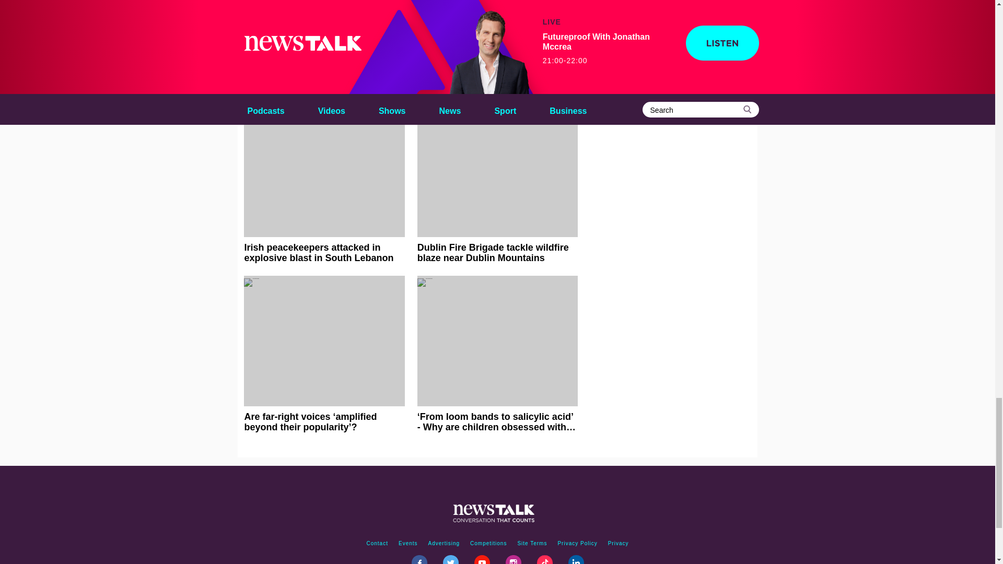  Describe the element at coordinates (377, 543) in the screenshot. I see `contact` at that location.